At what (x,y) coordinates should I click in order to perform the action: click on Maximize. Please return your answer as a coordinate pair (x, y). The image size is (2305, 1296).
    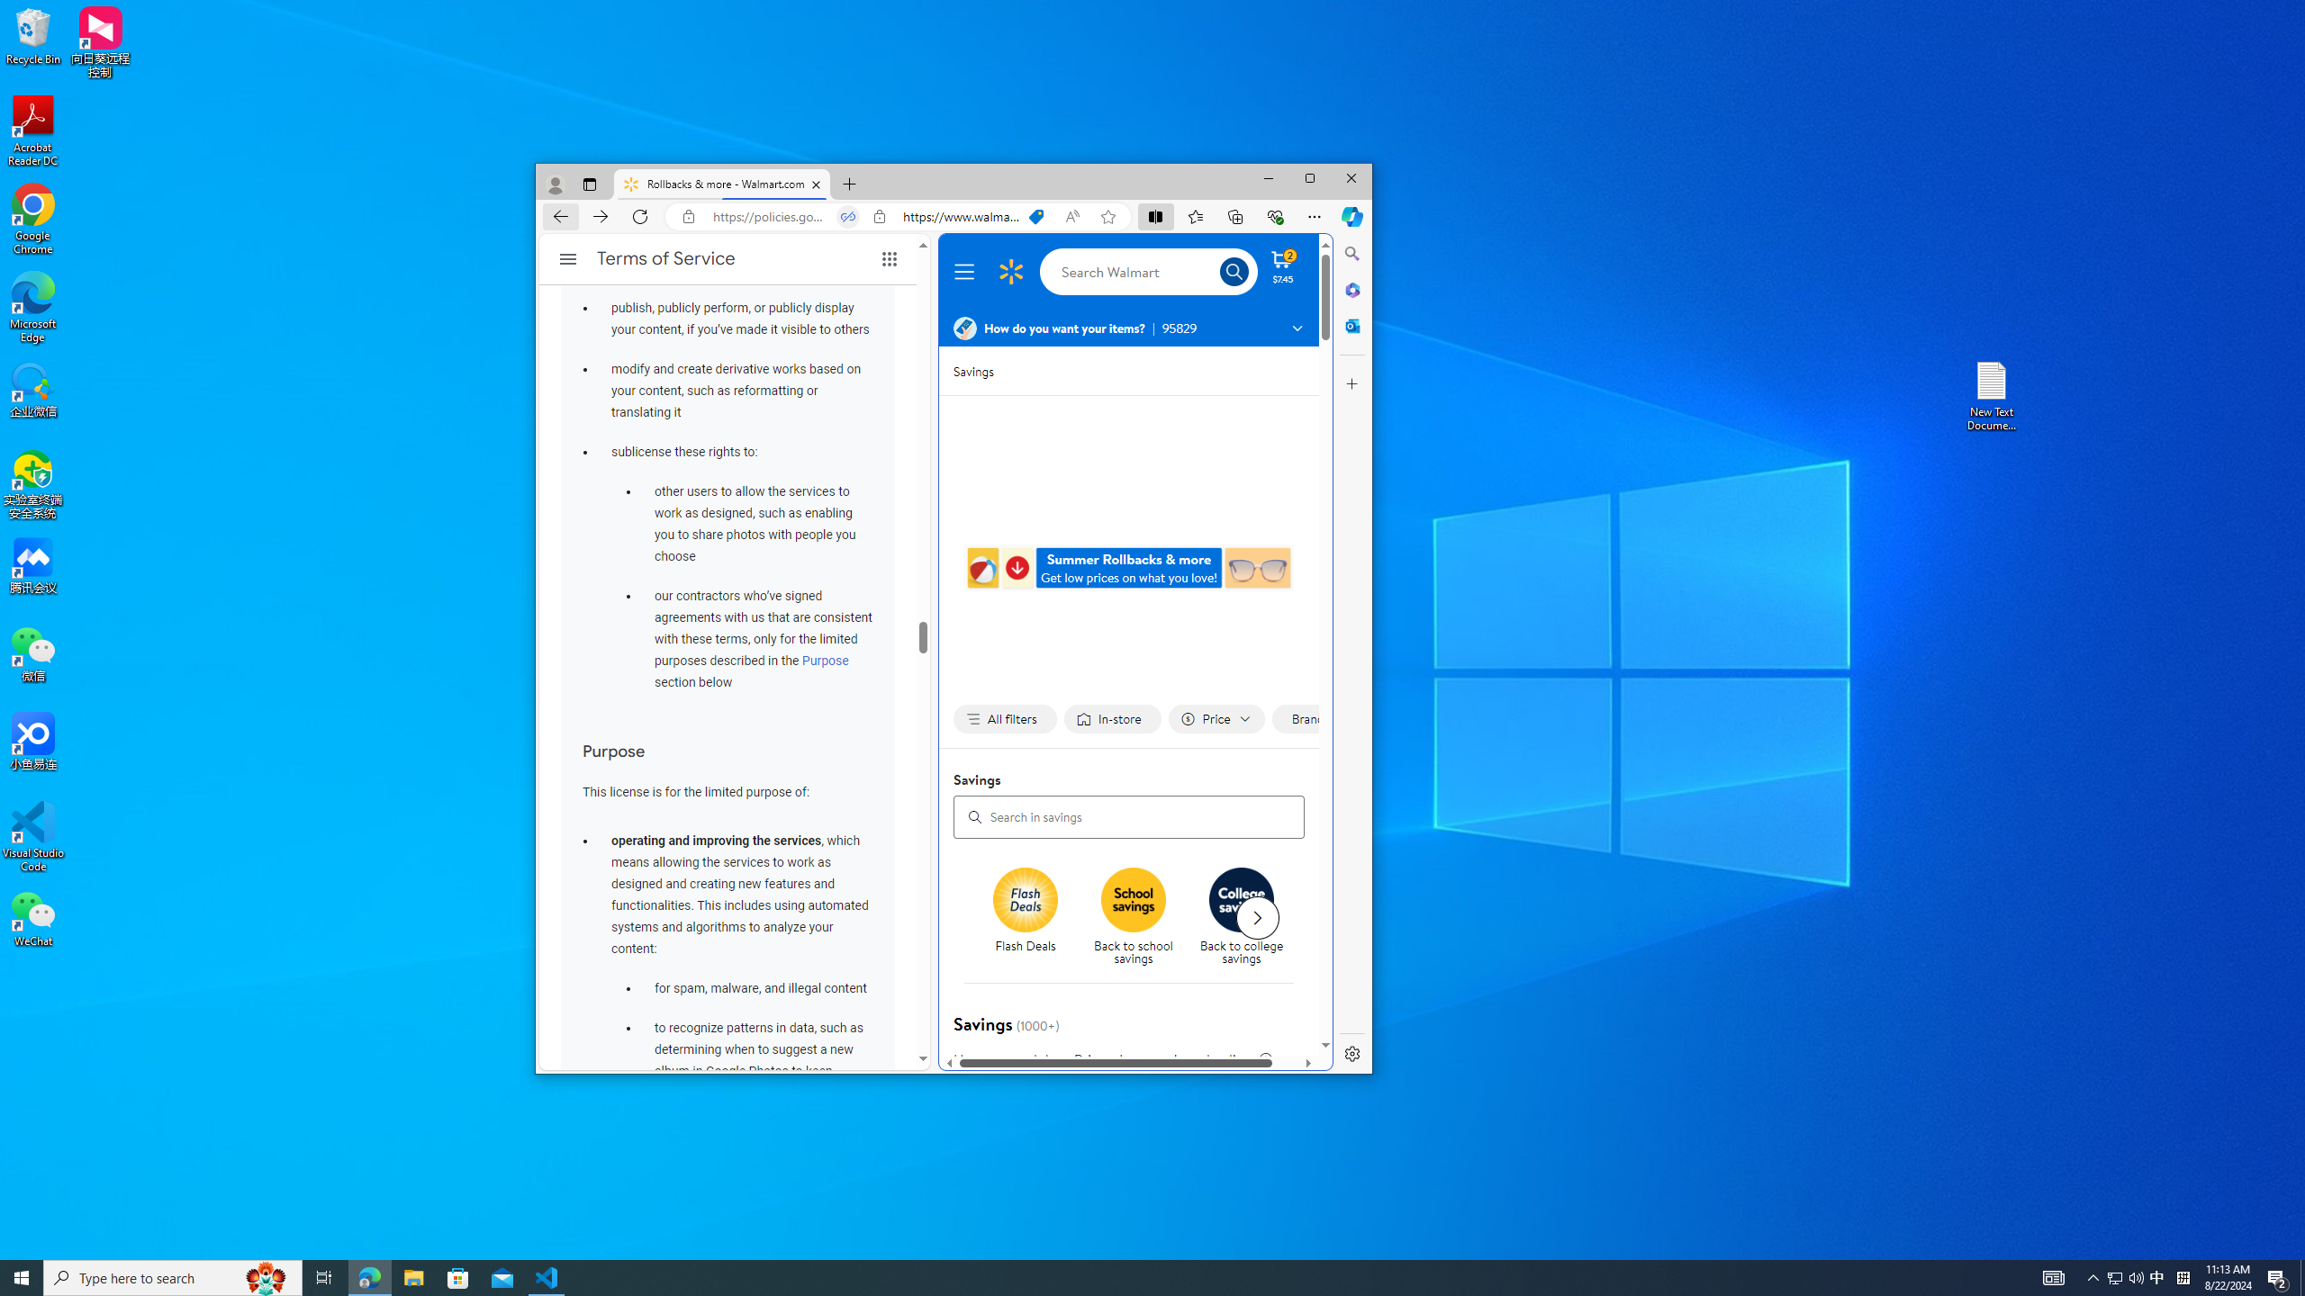
    Looking at the image, I should click on (1309, 178).